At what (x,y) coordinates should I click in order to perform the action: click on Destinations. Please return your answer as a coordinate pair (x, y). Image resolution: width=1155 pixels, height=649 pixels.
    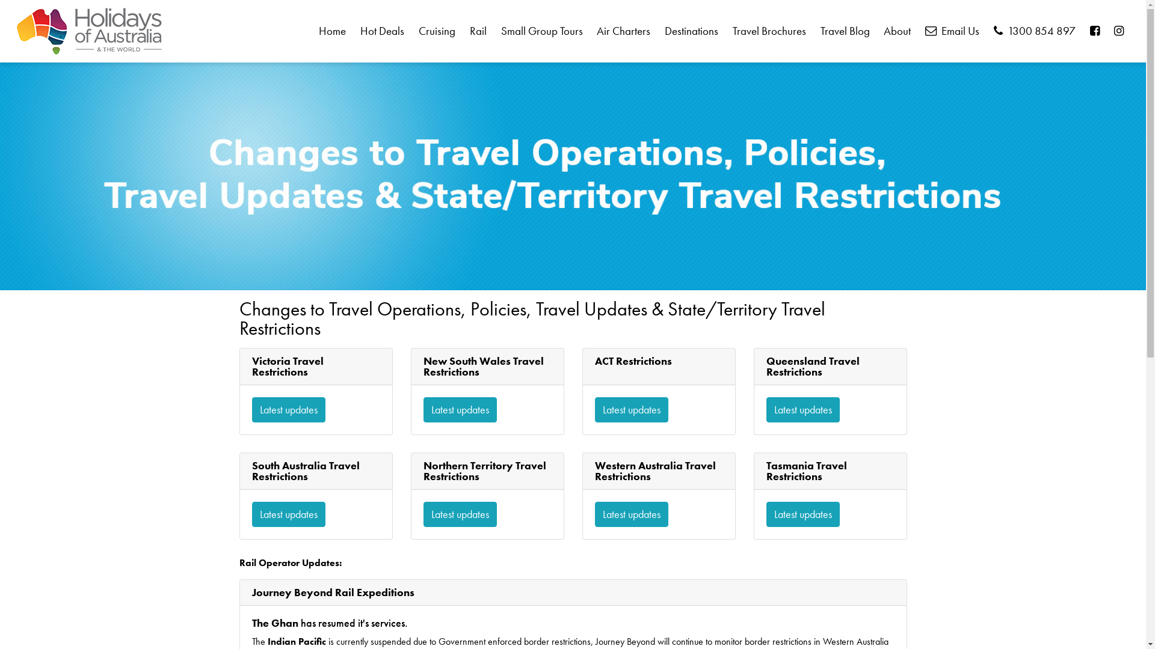
    Looking at the image, I should click on (692, 31).